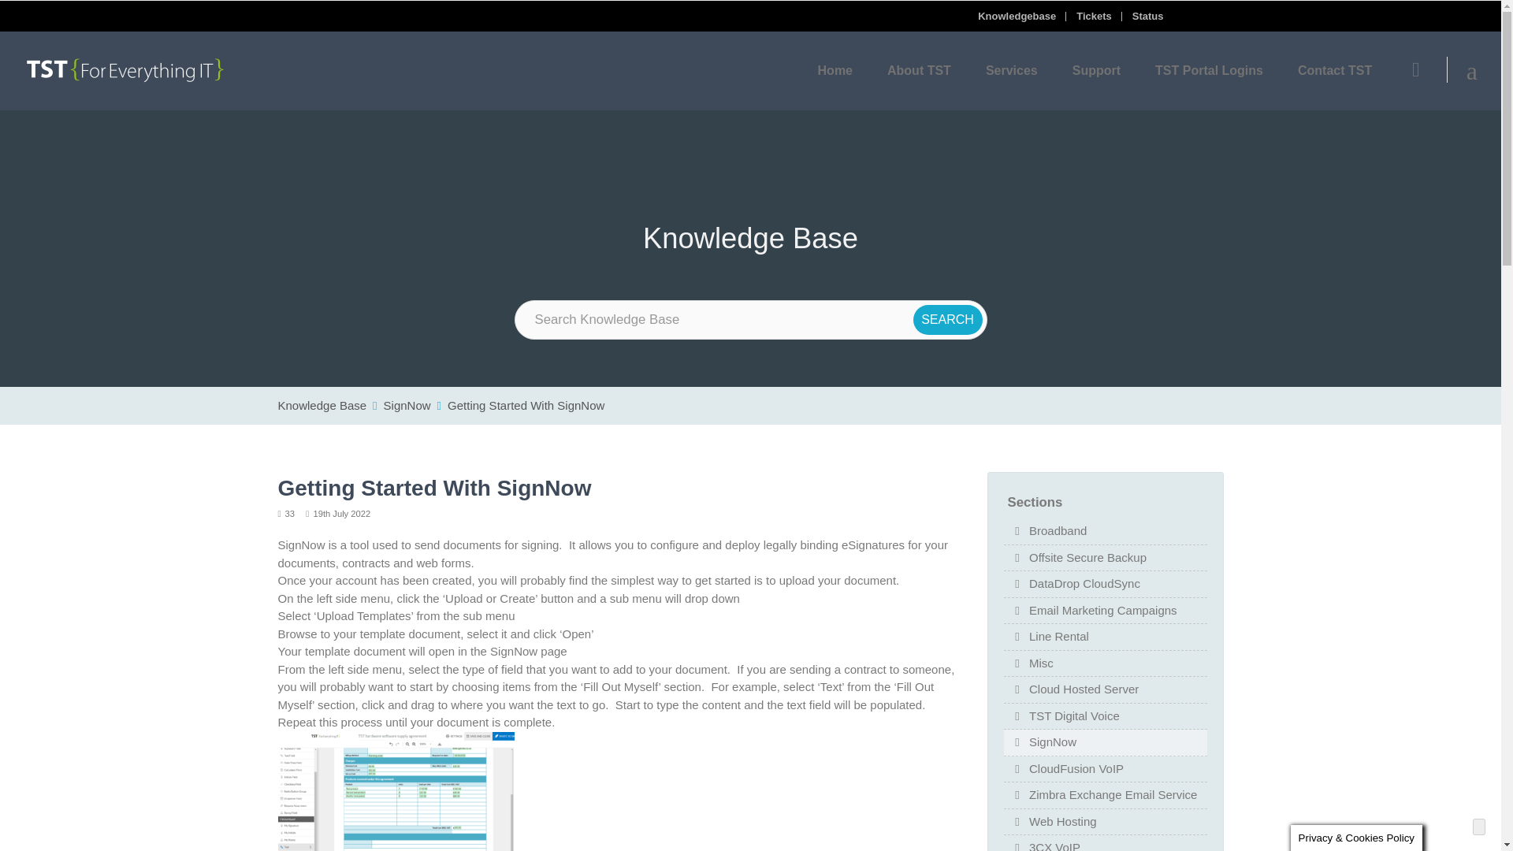  I want to click on Services, so click(1011, 71).